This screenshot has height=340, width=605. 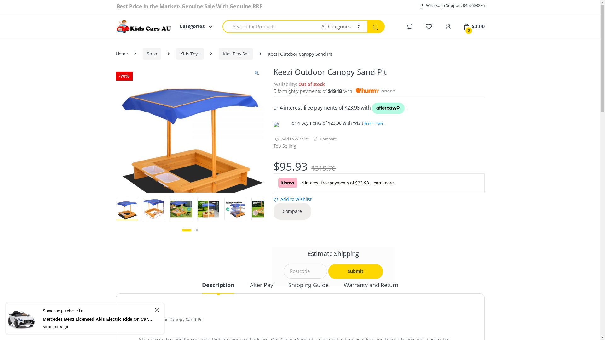 What do you see at coordinates (379, 91) in the screenshot?
I see `5 fortnightly payments of $19.18 with more info` at bounding box center [379, 91].